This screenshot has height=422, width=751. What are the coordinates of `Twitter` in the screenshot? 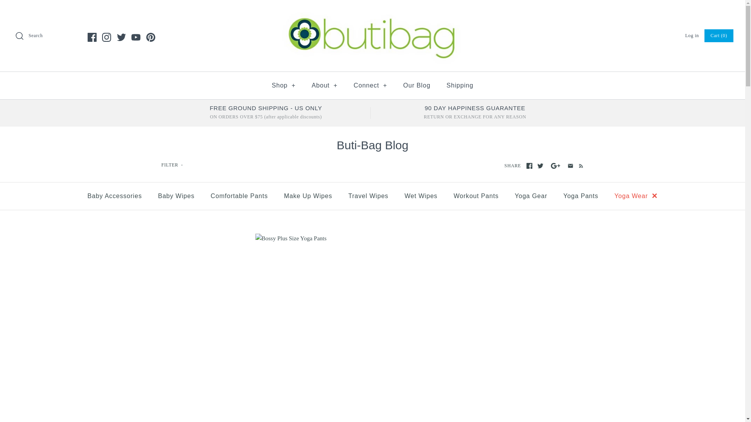 It's located at (120, 37).